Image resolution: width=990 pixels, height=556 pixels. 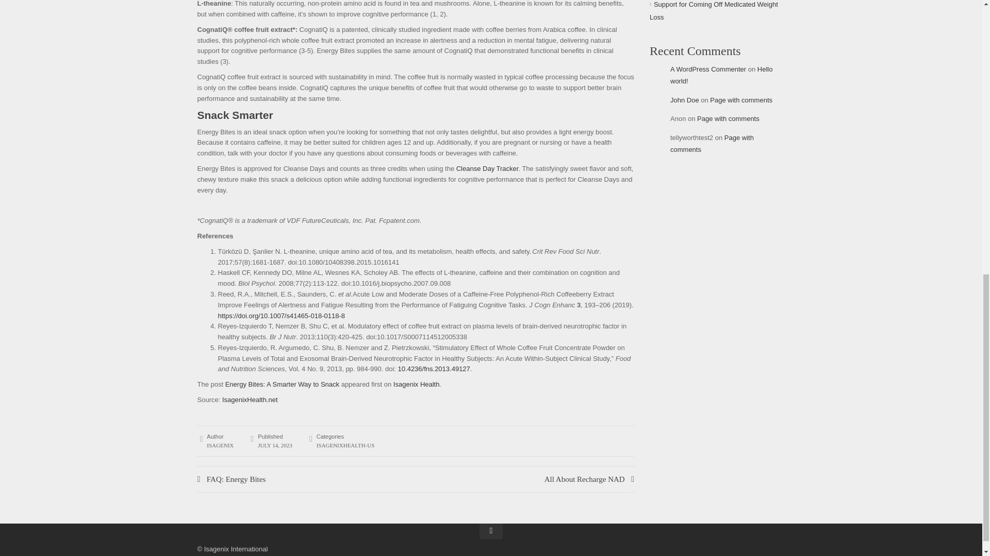 I want to click on Posts by Isagenix, so click(x=220, y=445).